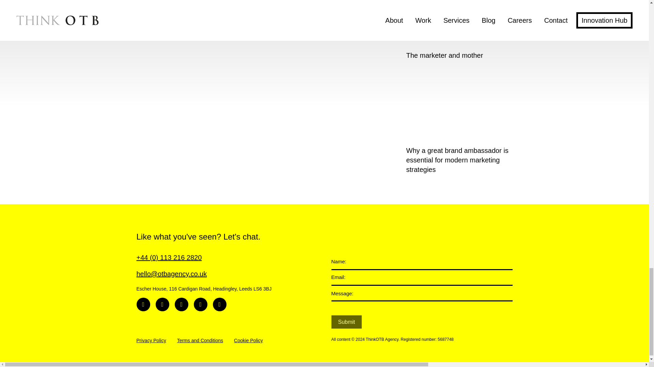 Image resolution: width=654 pixels, height=367 pixels. Describe the element at coordinates (181, 304) in the screenshot. I see `Twitter` at that location.